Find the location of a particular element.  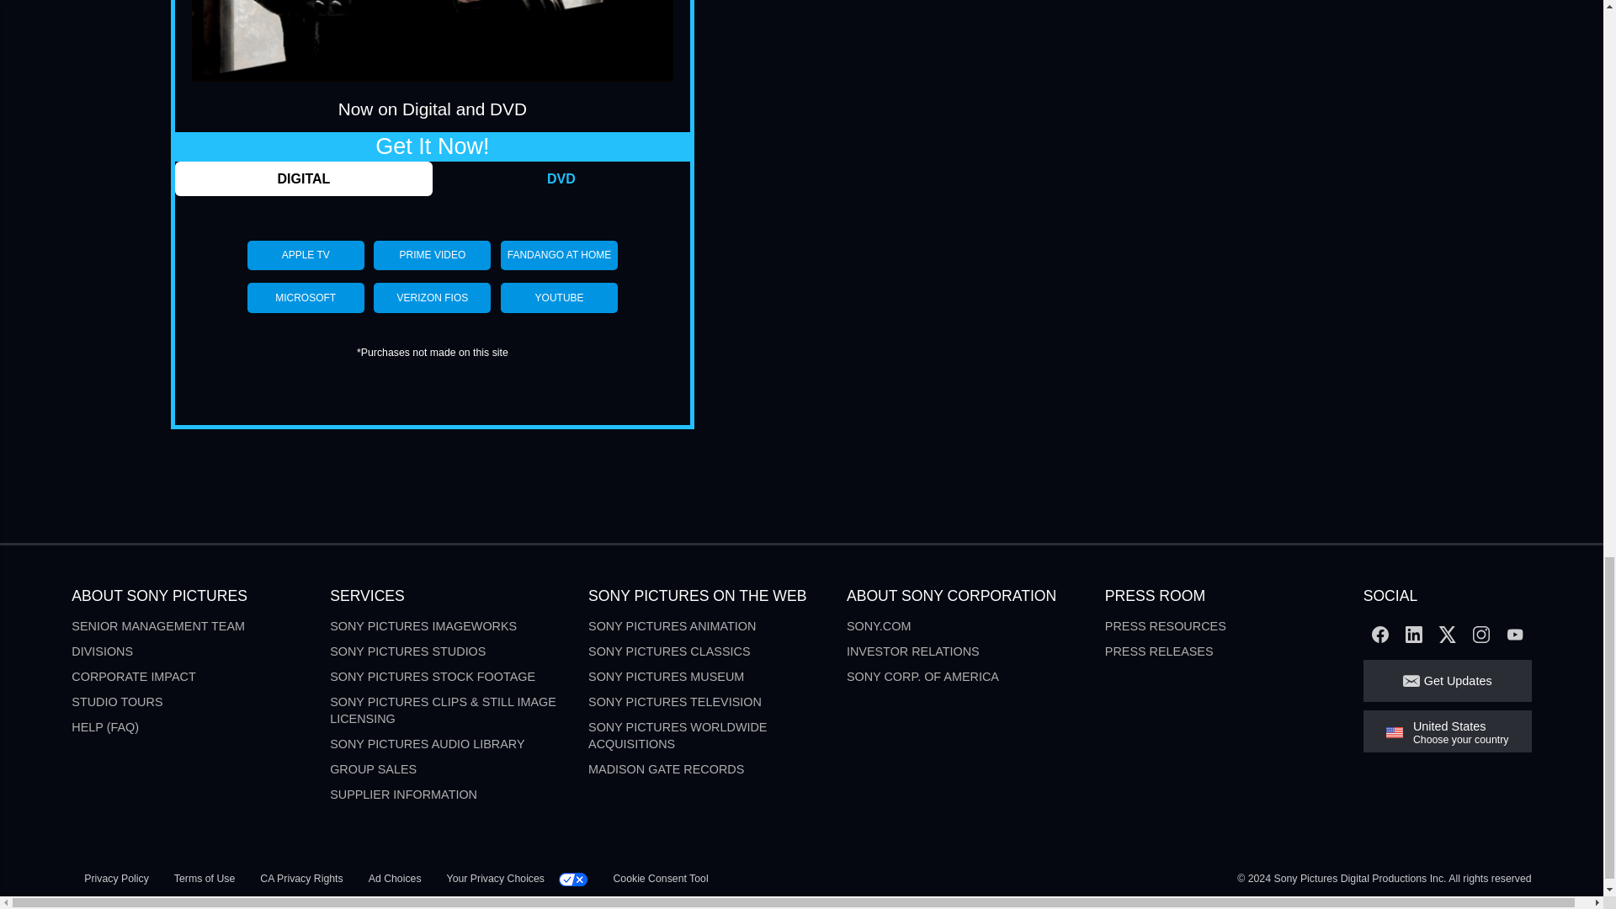

VERIZON FIOS is located at coordinates (432, 297).